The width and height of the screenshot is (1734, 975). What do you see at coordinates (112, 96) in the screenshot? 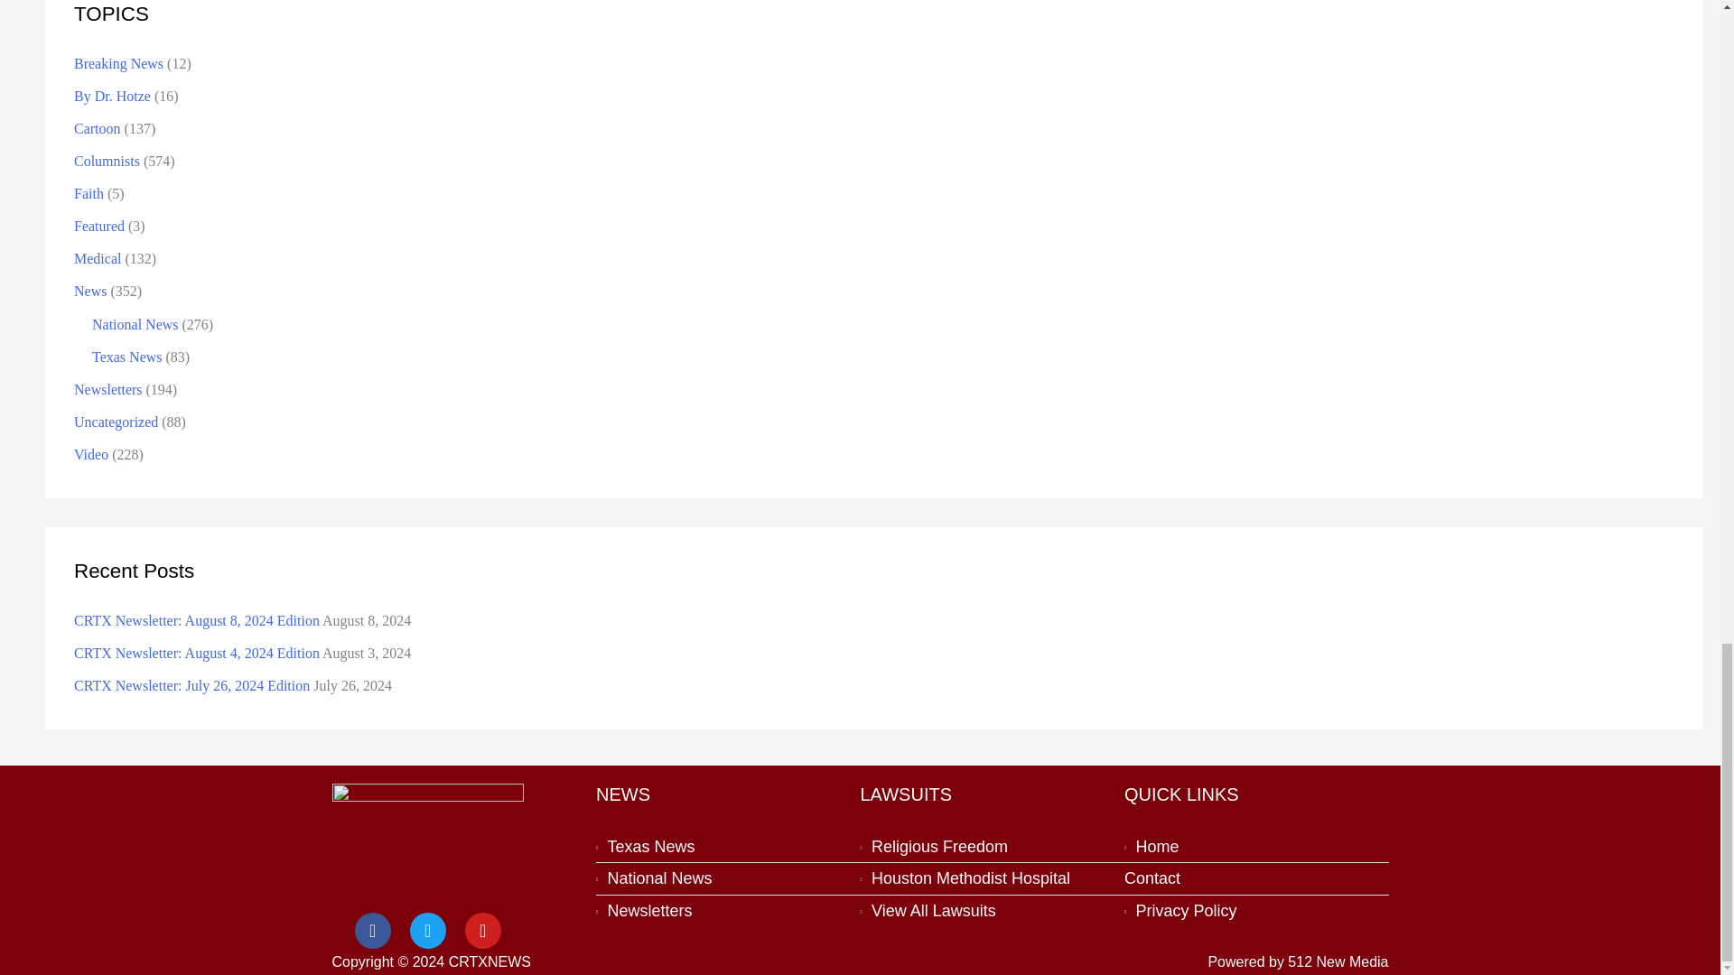
I see `By Dr. Hotze` at bounding box center [112, 96].